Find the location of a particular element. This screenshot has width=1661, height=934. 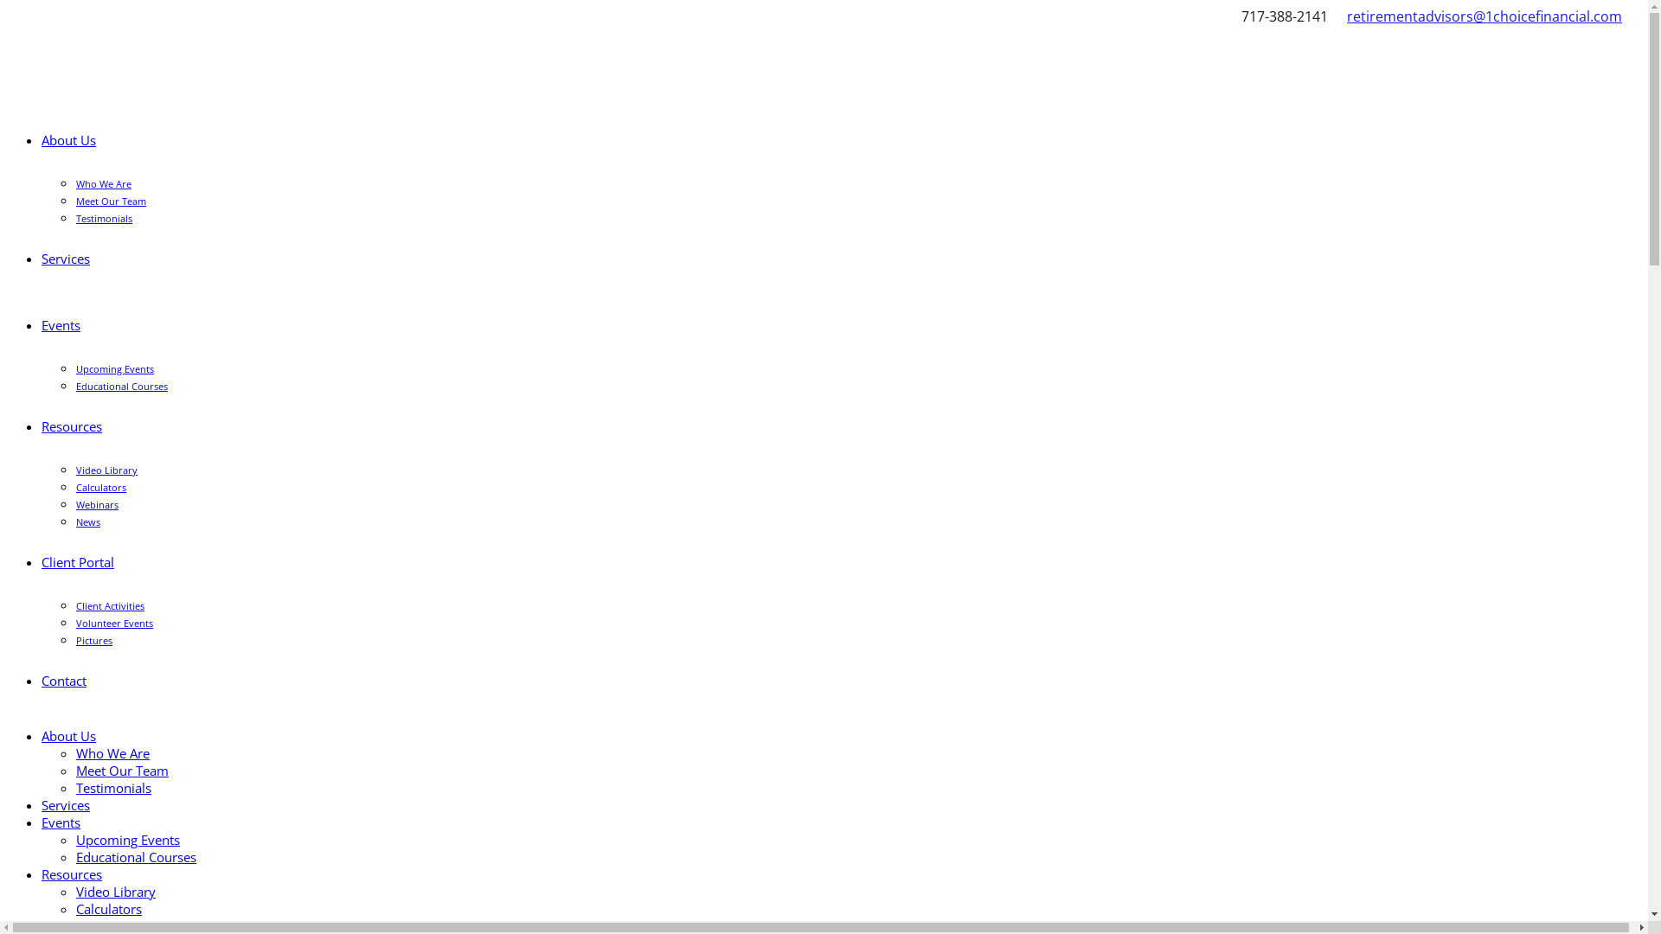

Upcoming Events is located at coordinates (128, 840).